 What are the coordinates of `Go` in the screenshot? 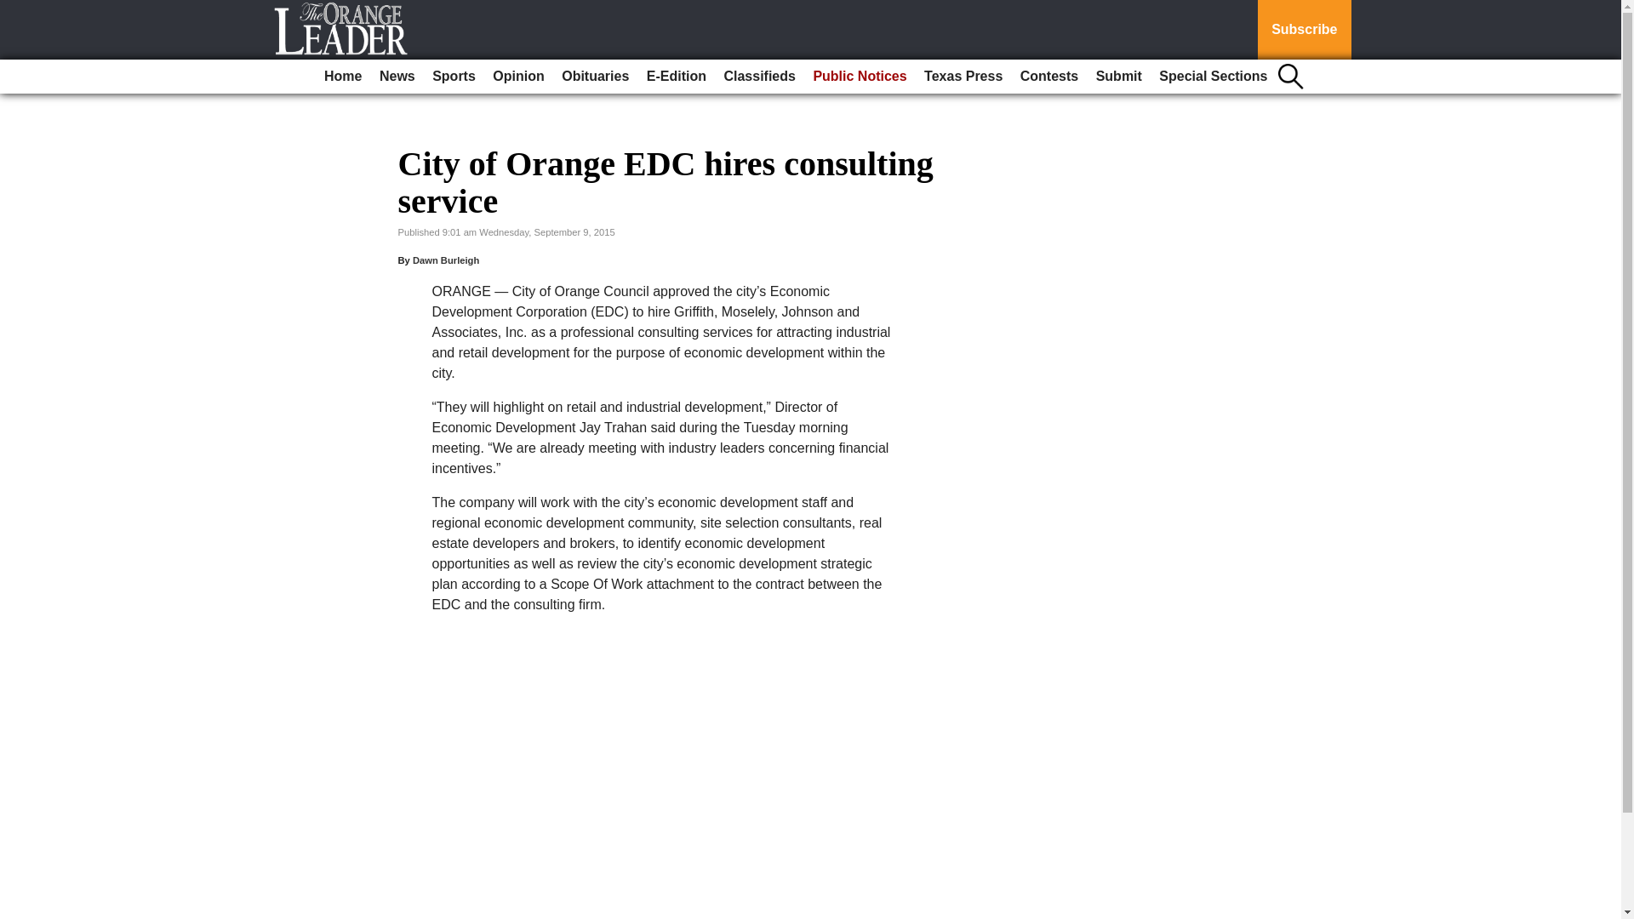 It's located at (15, 10).